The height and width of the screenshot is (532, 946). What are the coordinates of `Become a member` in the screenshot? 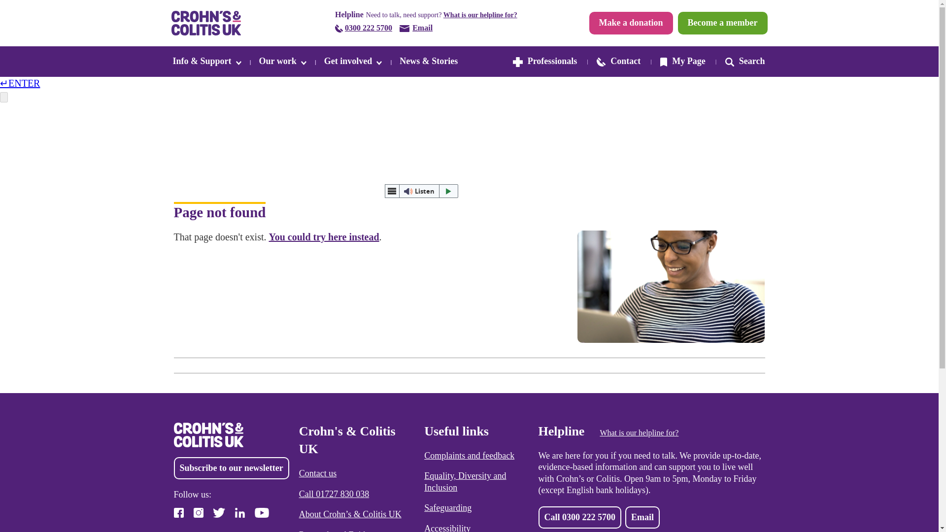 It's located at (722, 23).